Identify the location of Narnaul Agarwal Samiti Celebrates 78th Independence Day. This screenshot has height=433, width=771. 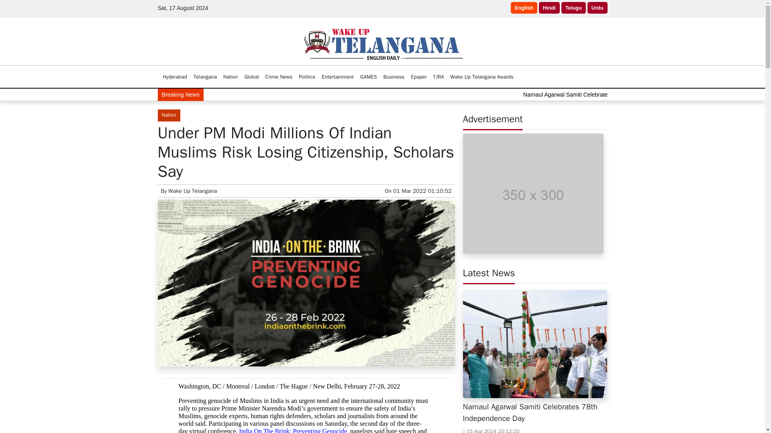
(669, 95).